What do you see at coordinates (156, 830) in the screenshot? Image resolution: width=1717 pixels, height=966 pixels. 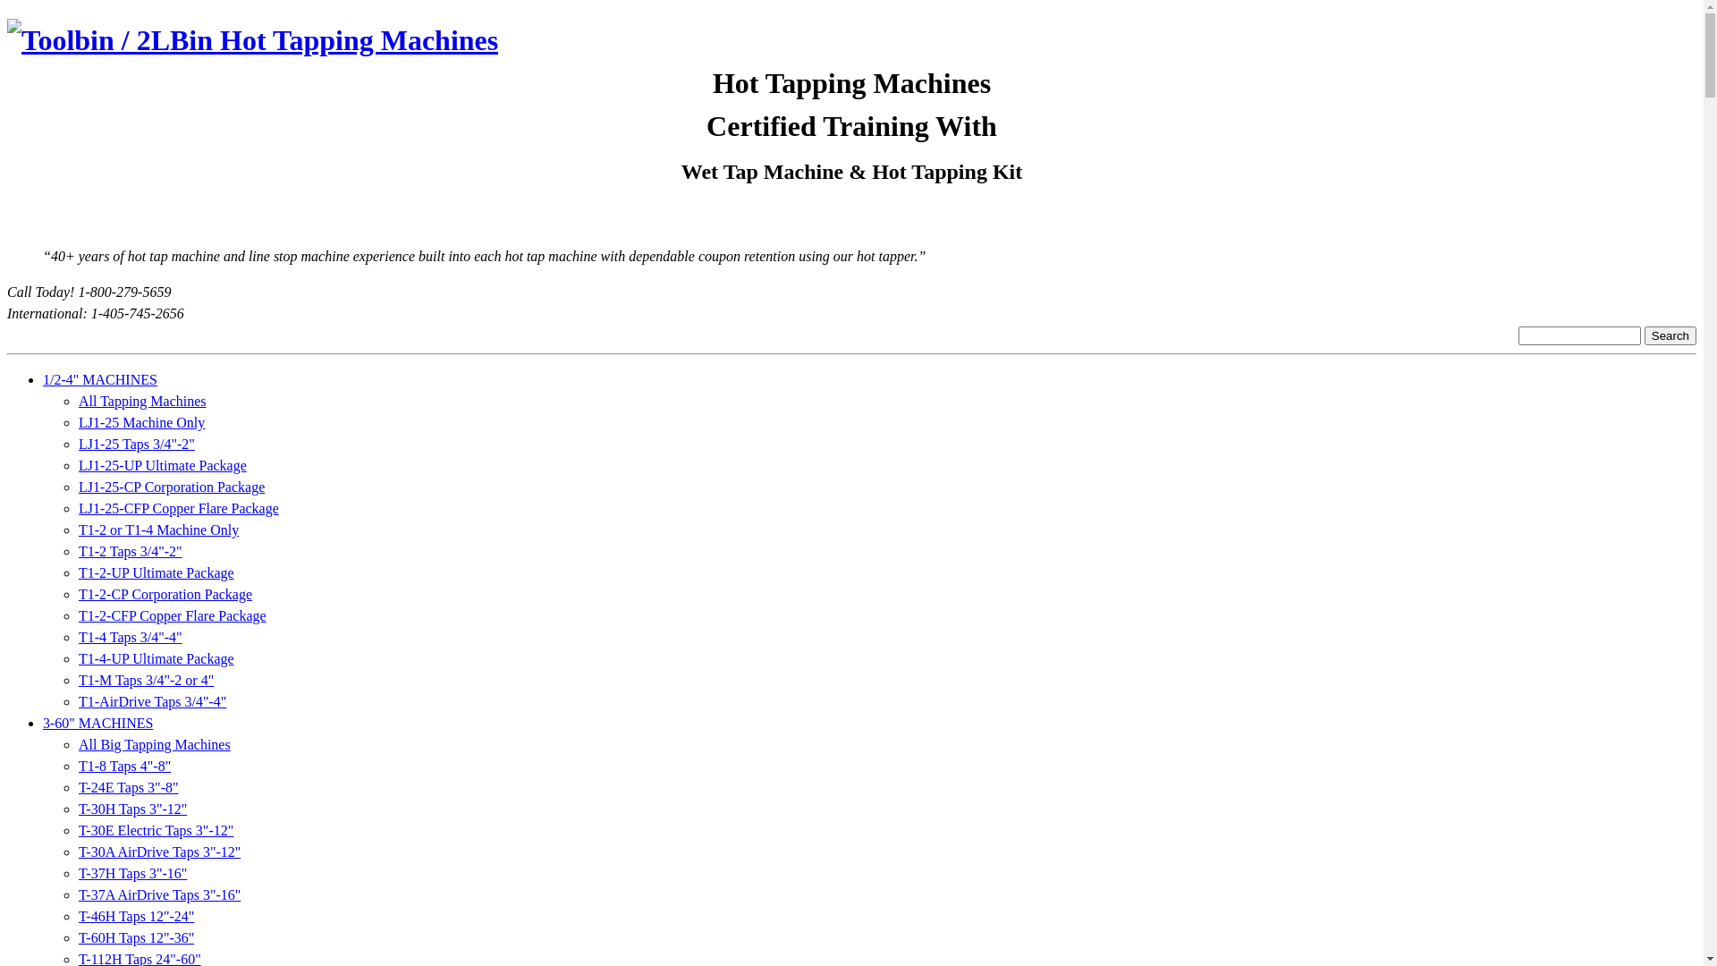 I see `T-30E Electric Taps 3"-12"` at bounding box center [156, 830].